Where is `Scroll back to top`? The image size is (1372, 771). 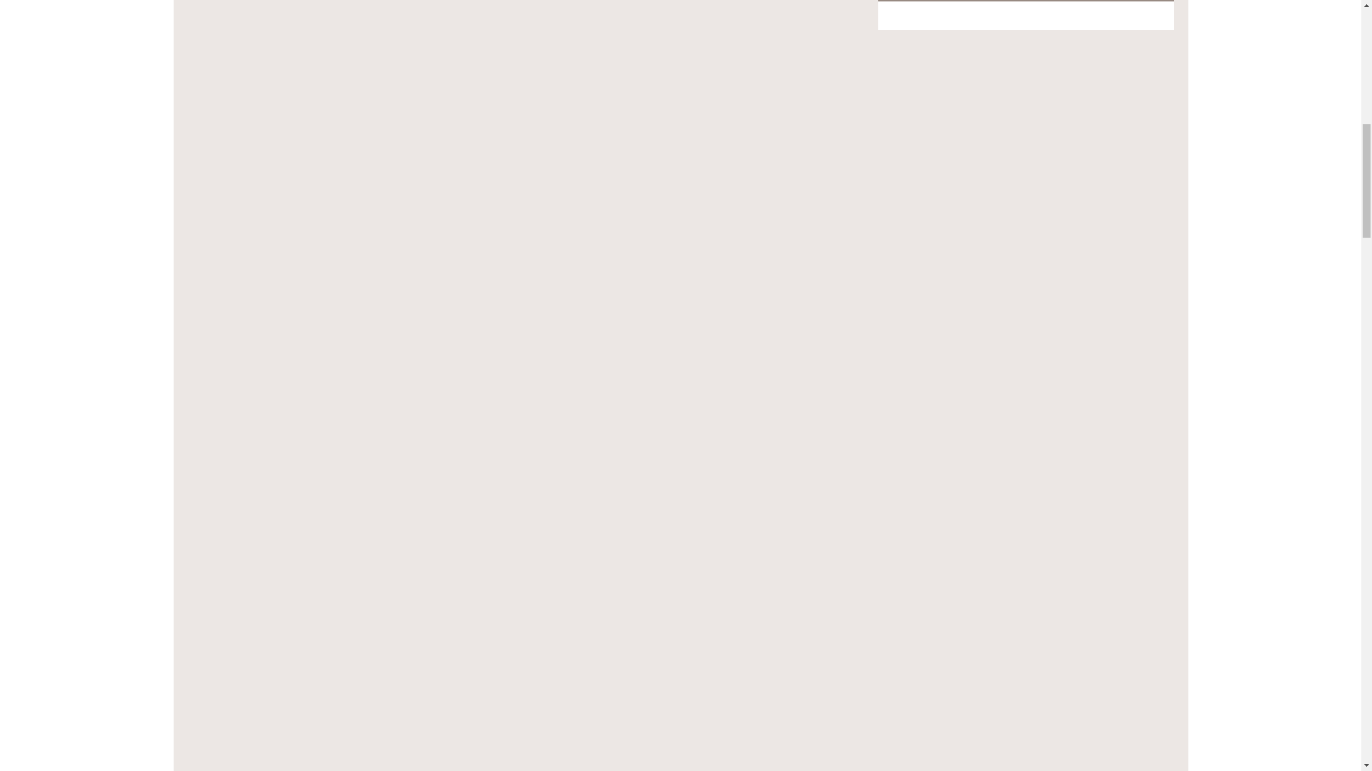 Scroll back to top is located at coordinates (1326, 677).